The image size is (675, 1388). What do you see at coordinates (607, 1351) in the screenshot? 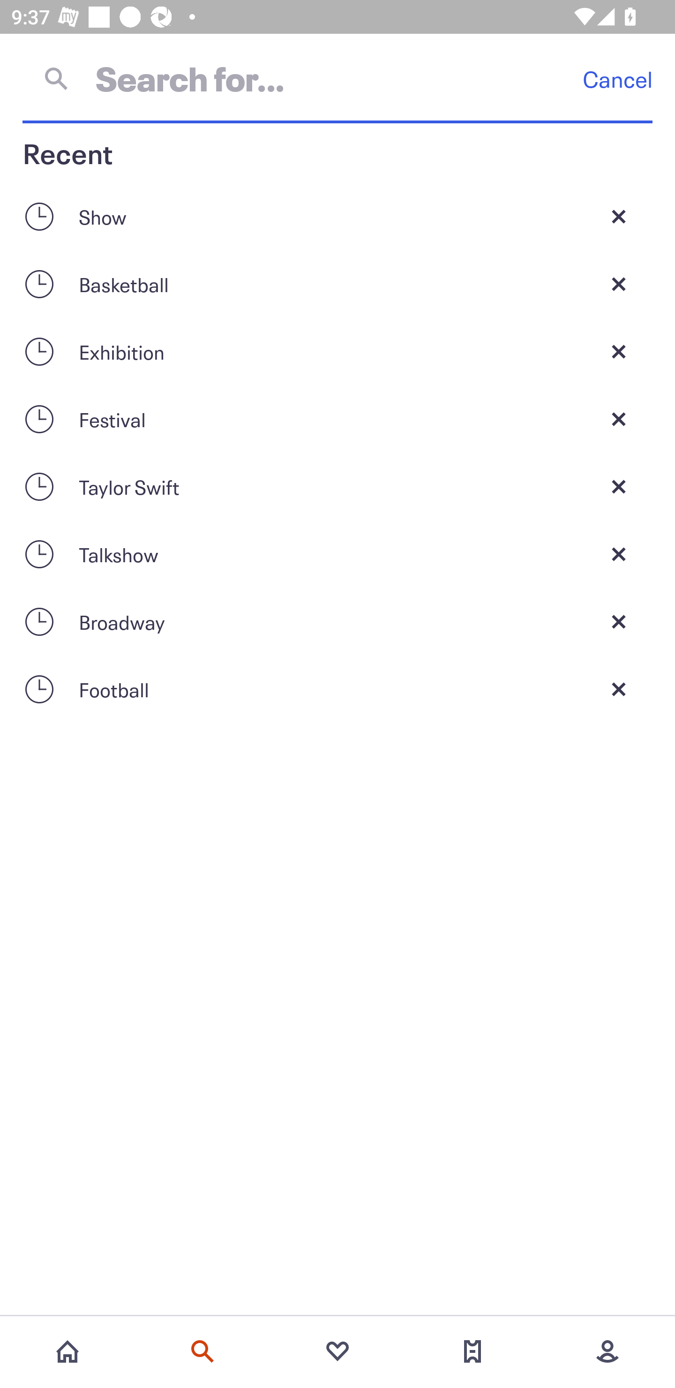
I see `More` at bounding box center [607, 1351].